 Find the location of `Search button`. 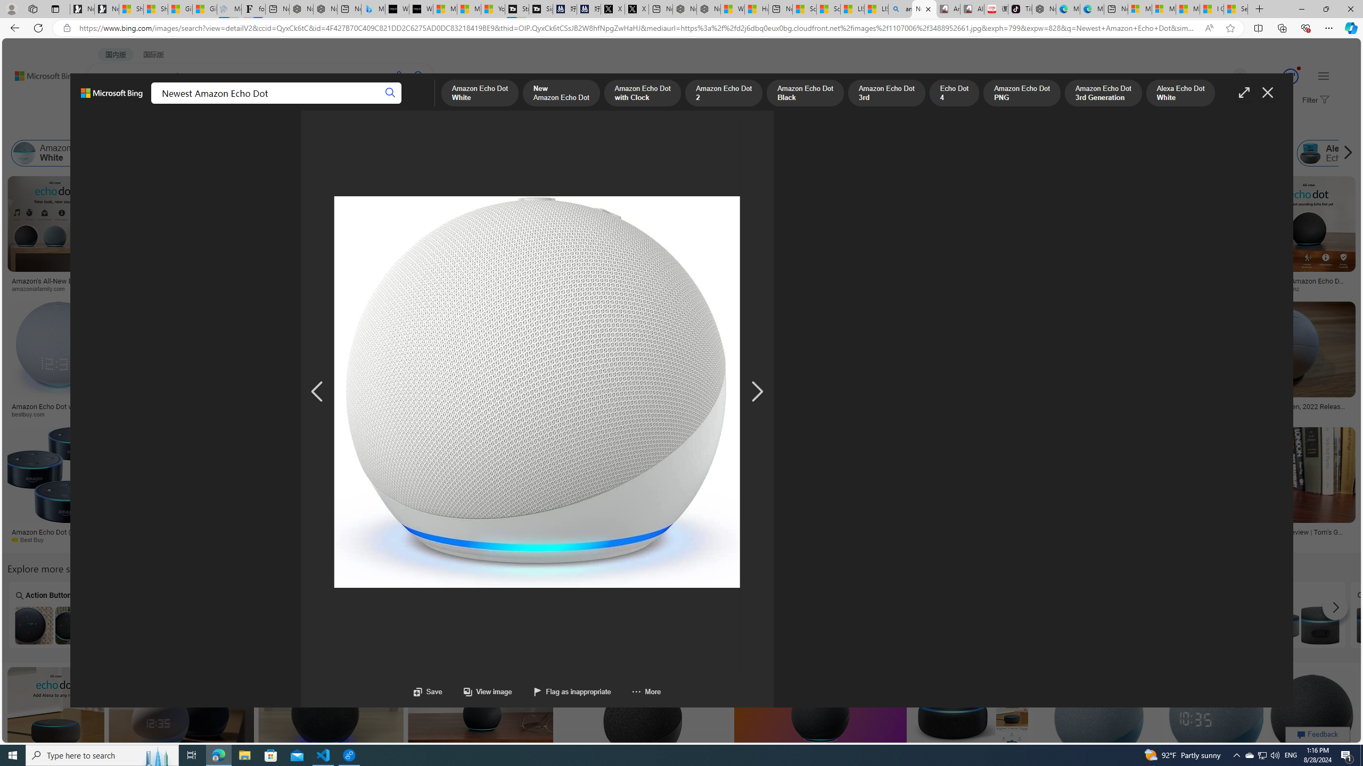

Search button is located at coordinates (391, 93).